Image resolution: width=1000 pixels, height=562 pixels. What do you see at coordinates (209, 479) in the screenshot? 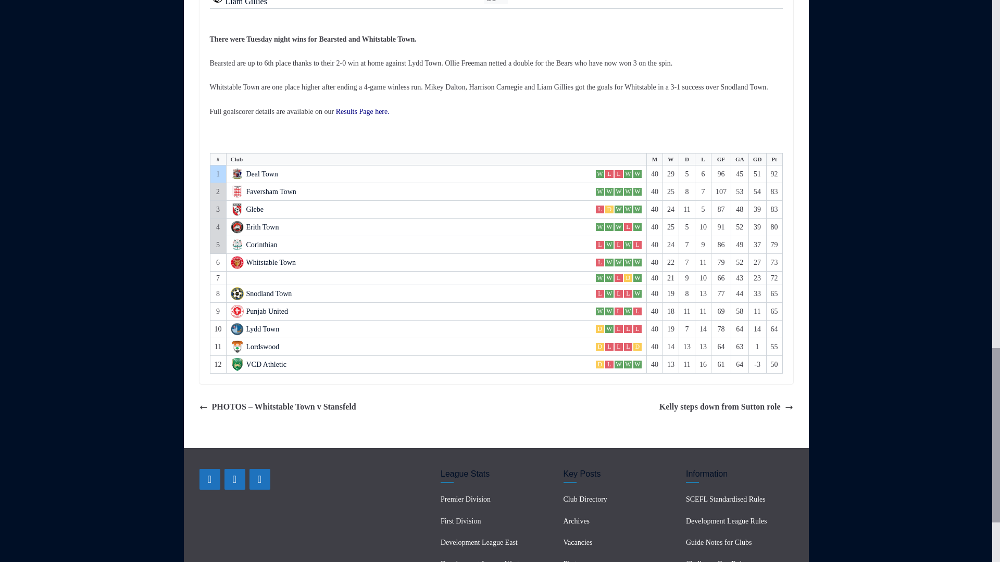
I see `Facebook` at bounding box center [209, 479].